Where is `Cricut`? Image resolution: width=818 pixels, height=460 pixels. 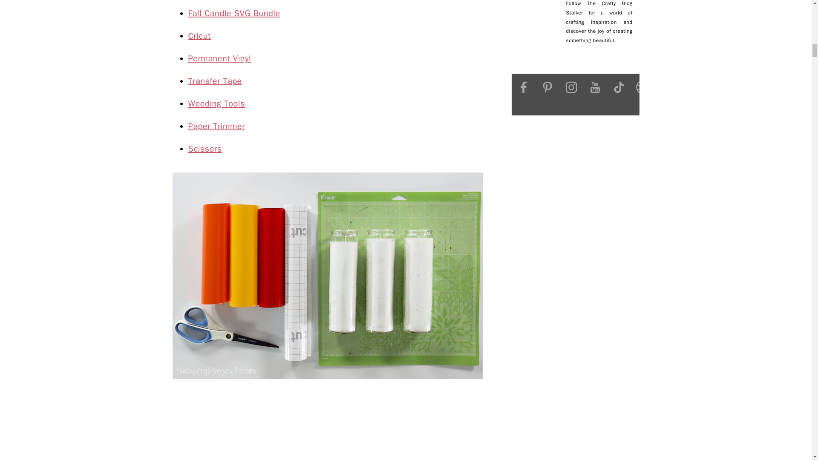 Cricut is located at coordinates (199, 36).